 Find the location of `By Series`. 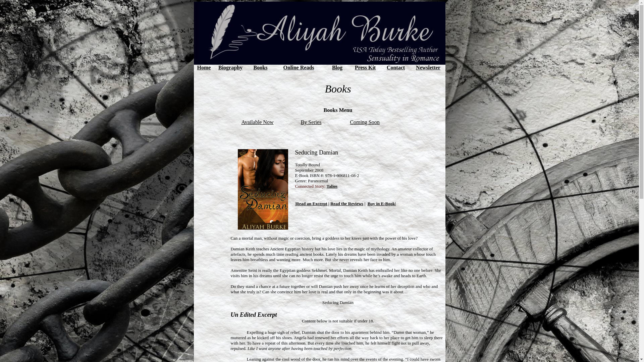

By Series is located at coordinates (311, 122).